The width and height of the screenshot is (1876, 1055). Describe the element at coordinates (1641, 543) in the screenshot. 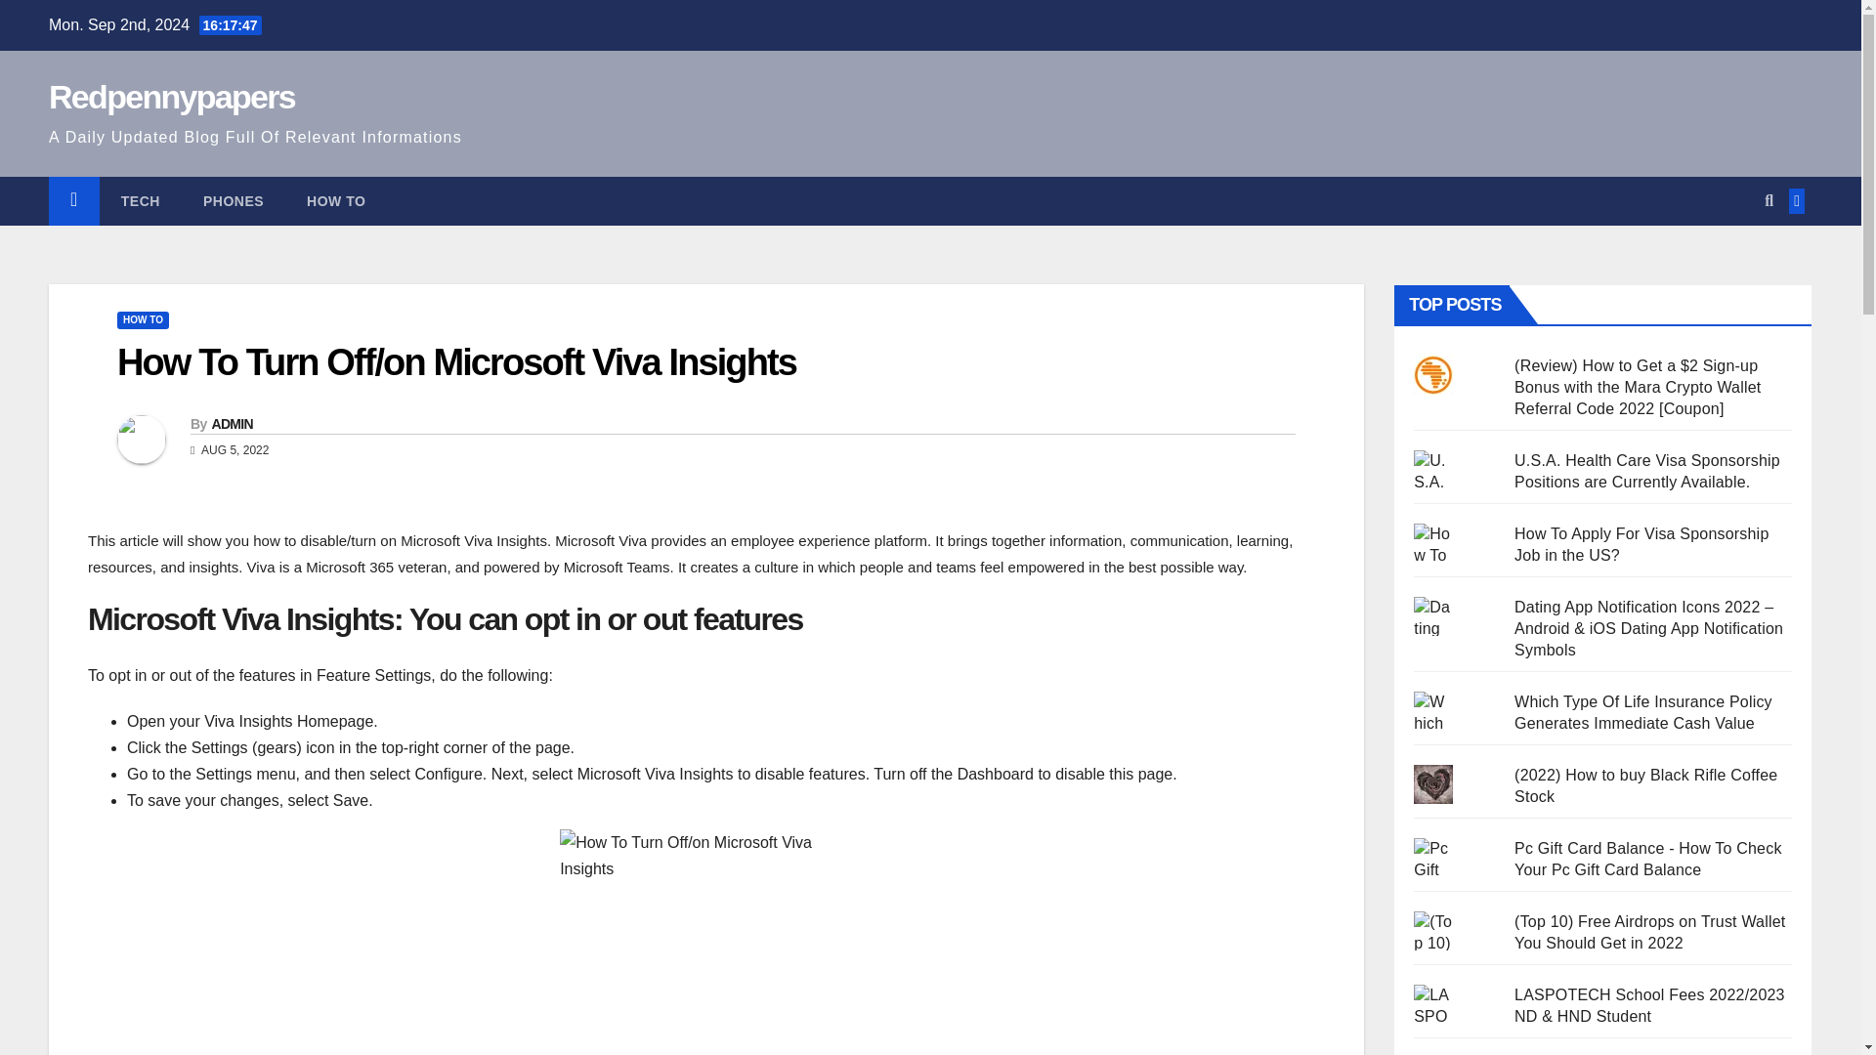

I see `How To Apply For Visa Sponsorship Job in the US?` at that location.